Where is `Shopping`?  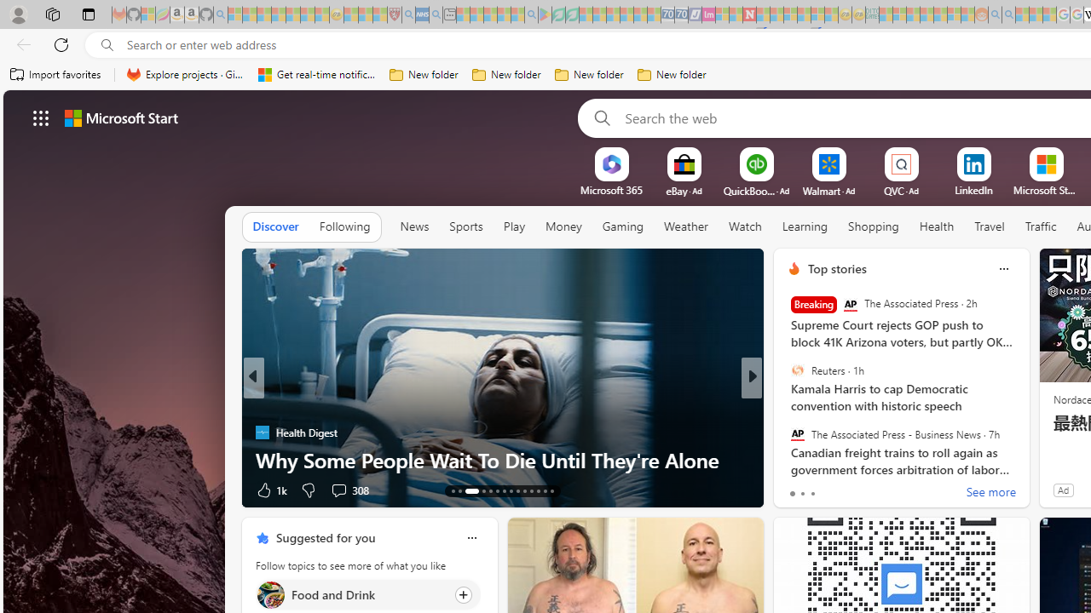
Shopping is located at coordinates (874, 227).